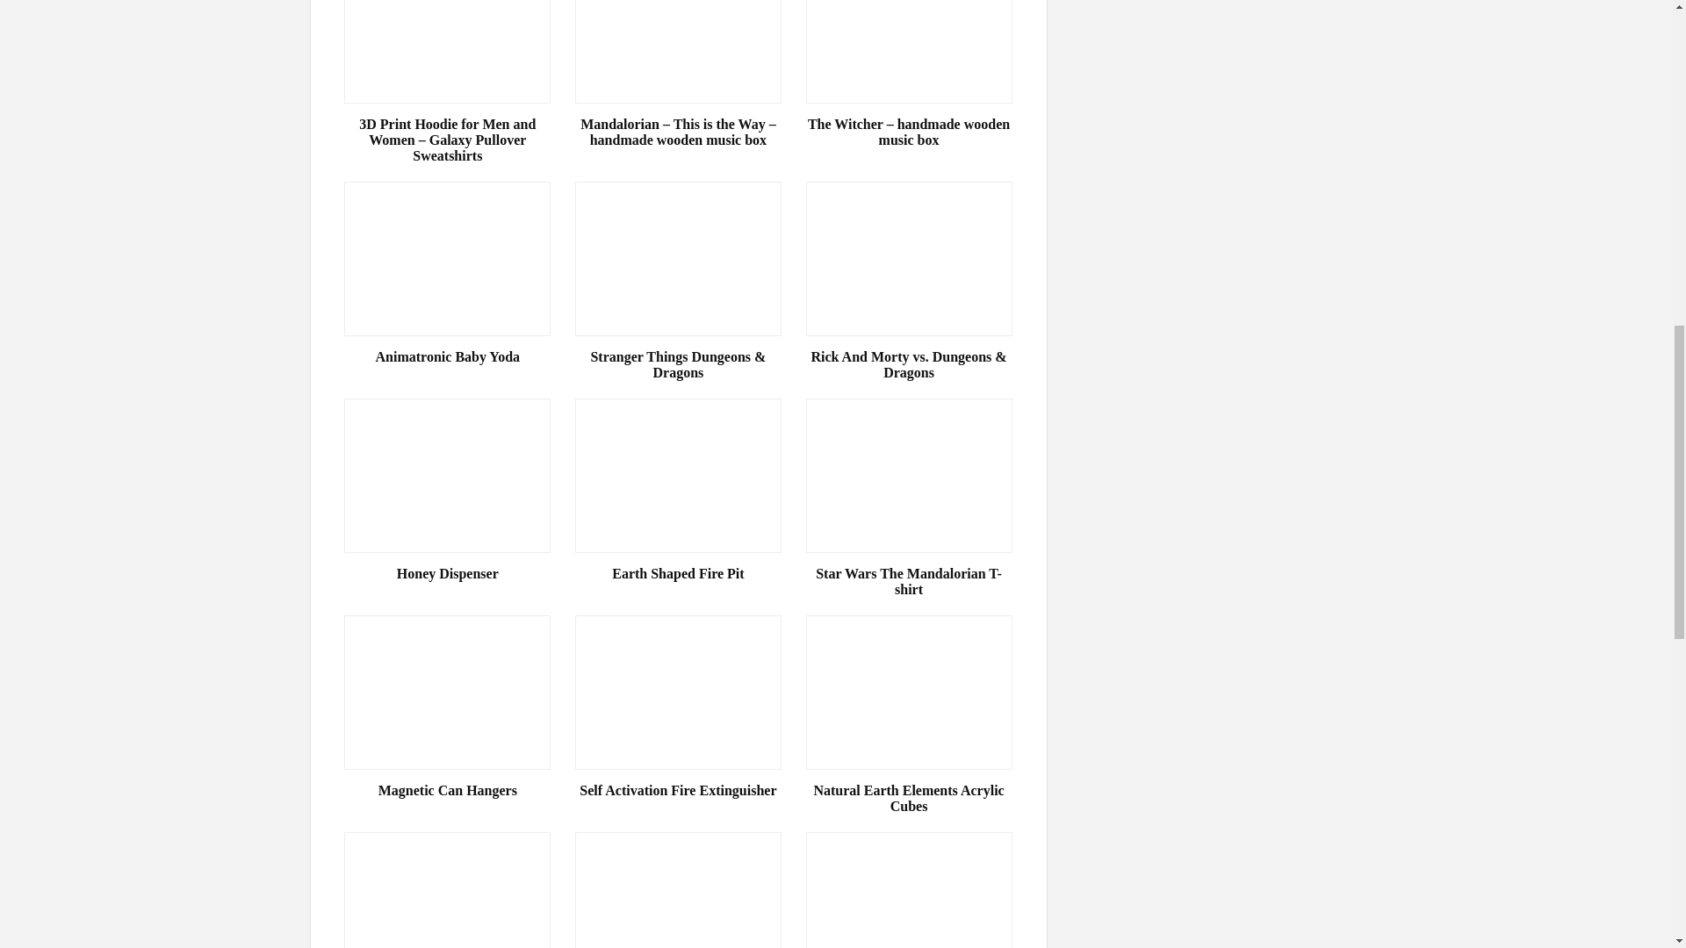 This screenshot has width=1686, height=948. Describe the element at coordinates (447, 574) in the screenshot. I see `Honey Dispenser` at that location.